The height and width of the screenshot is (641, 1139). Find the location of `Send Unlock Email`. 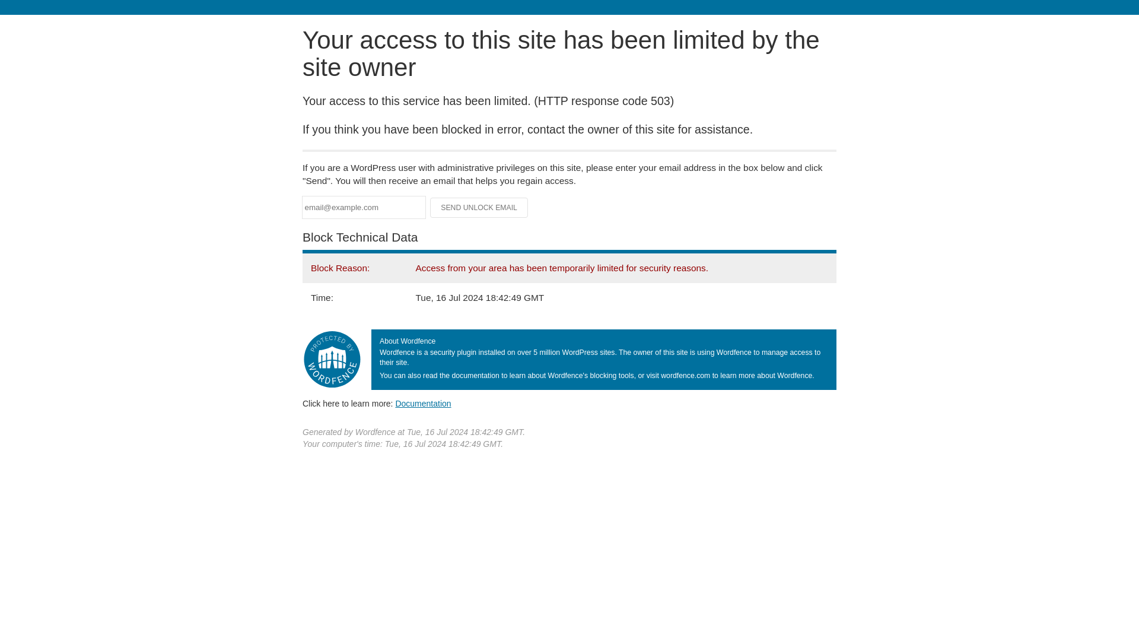

Send Unlock Email is located at coordinates (479, 208).